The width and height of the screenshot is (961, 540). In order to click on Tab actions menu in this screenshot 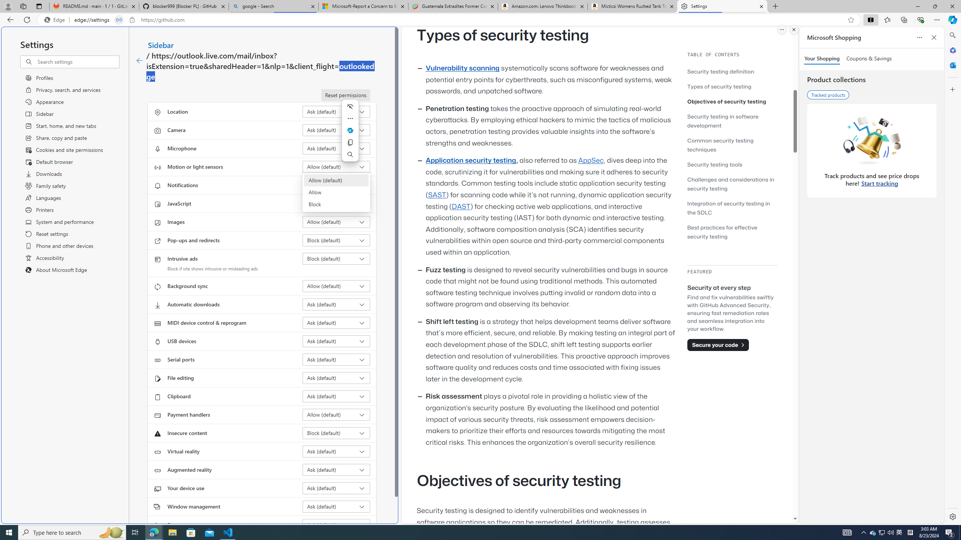, I will do `click(39, 6)`.